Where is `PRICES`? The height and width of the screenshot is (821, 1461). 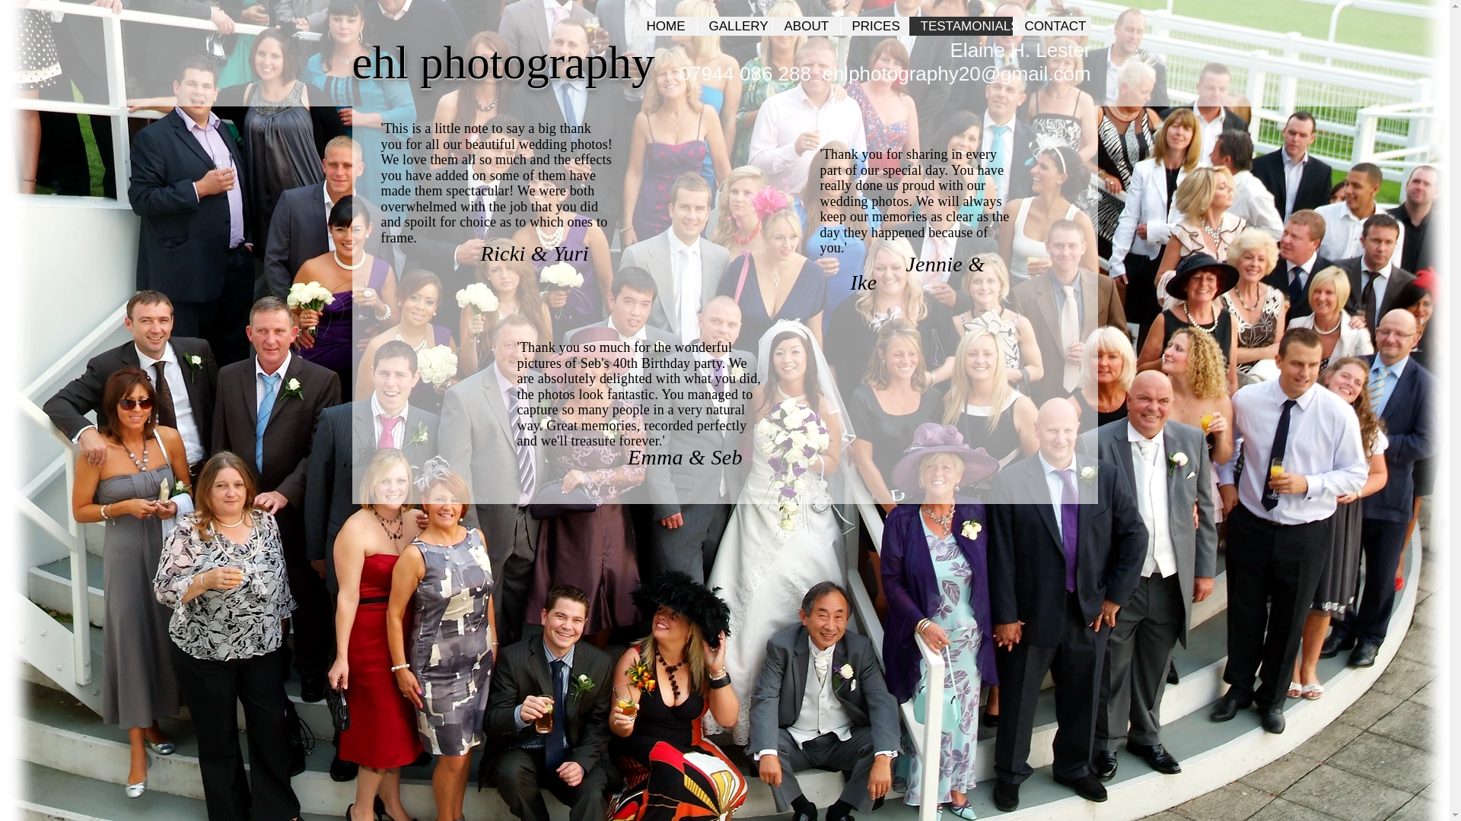
PRICES is located at coordinates (874, 26).